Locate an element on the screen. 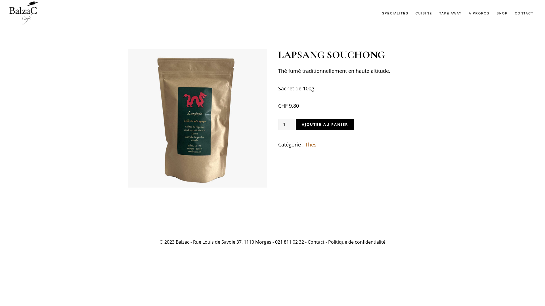 The image size is (545, 306). Passer au contenu principal is located at coordinates (0, 0).